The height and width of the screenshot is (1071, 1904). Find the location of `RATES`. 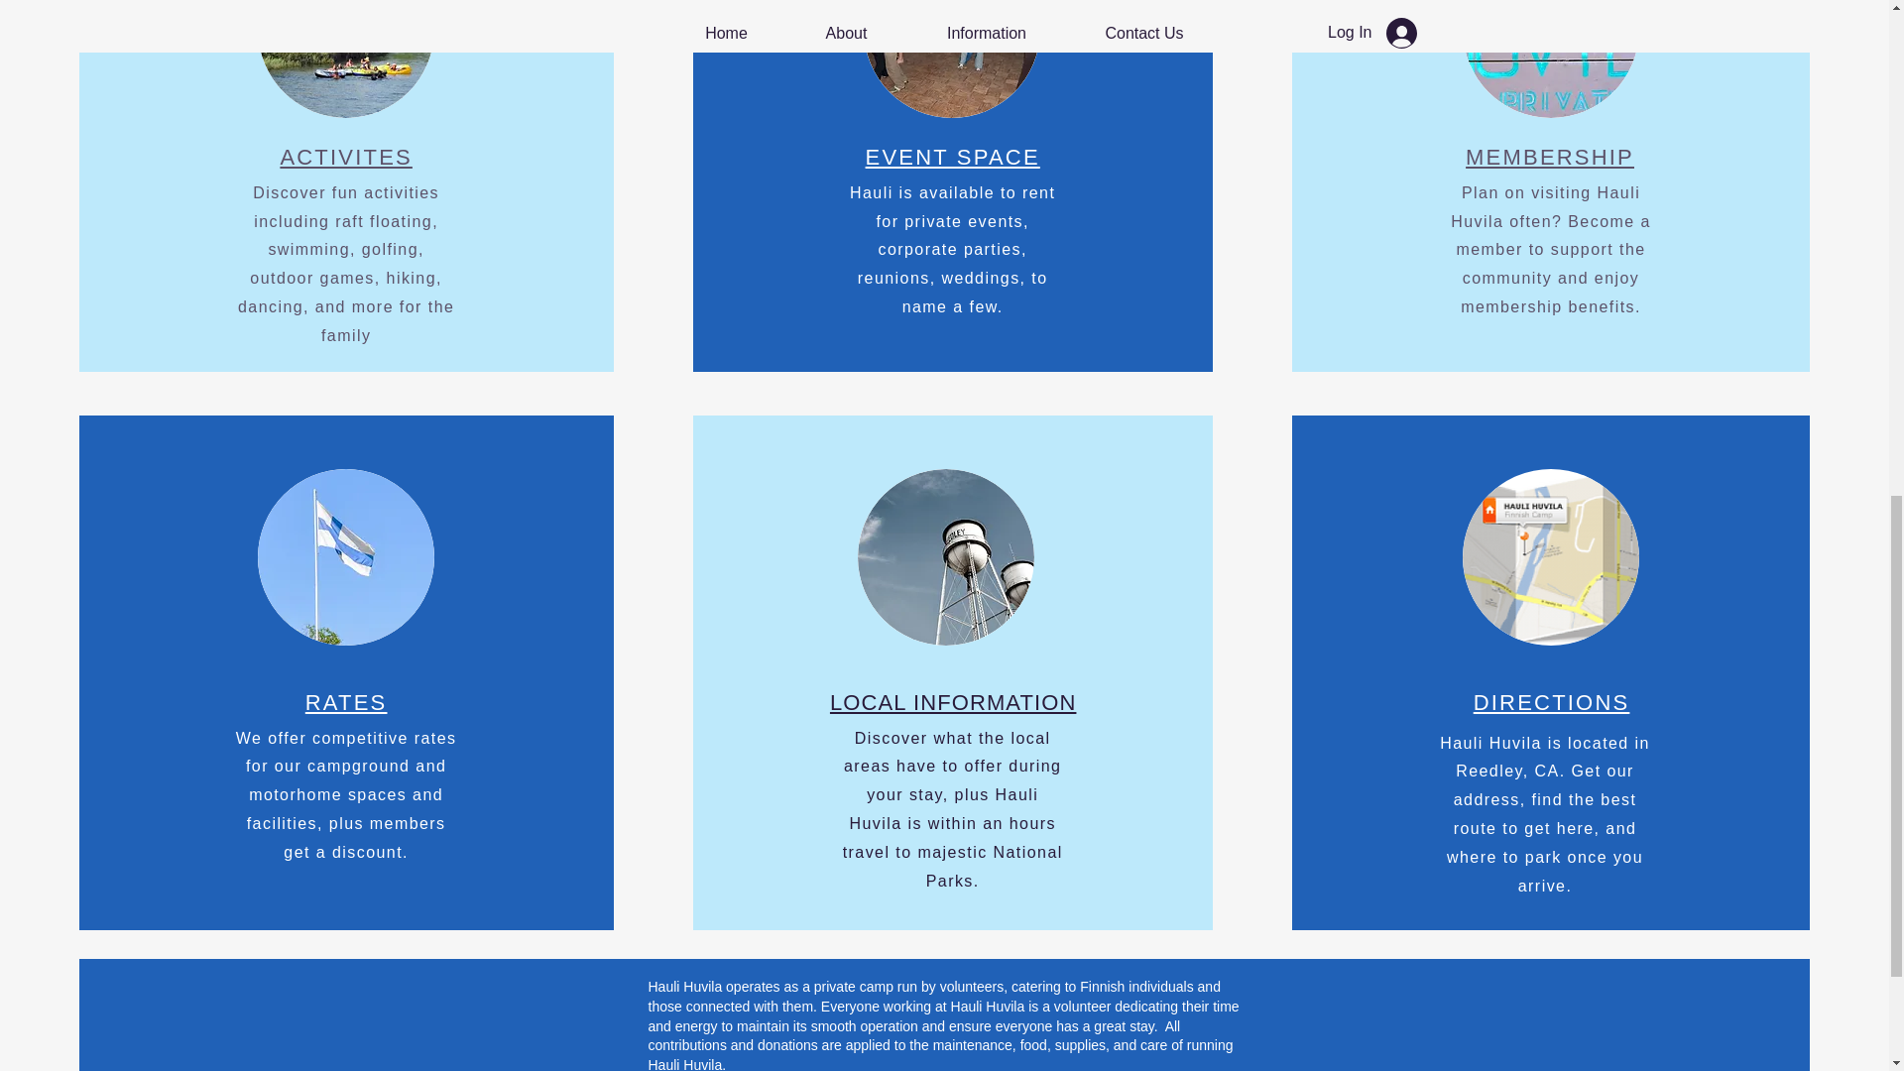

RATES is located at coordinates (346, 702).